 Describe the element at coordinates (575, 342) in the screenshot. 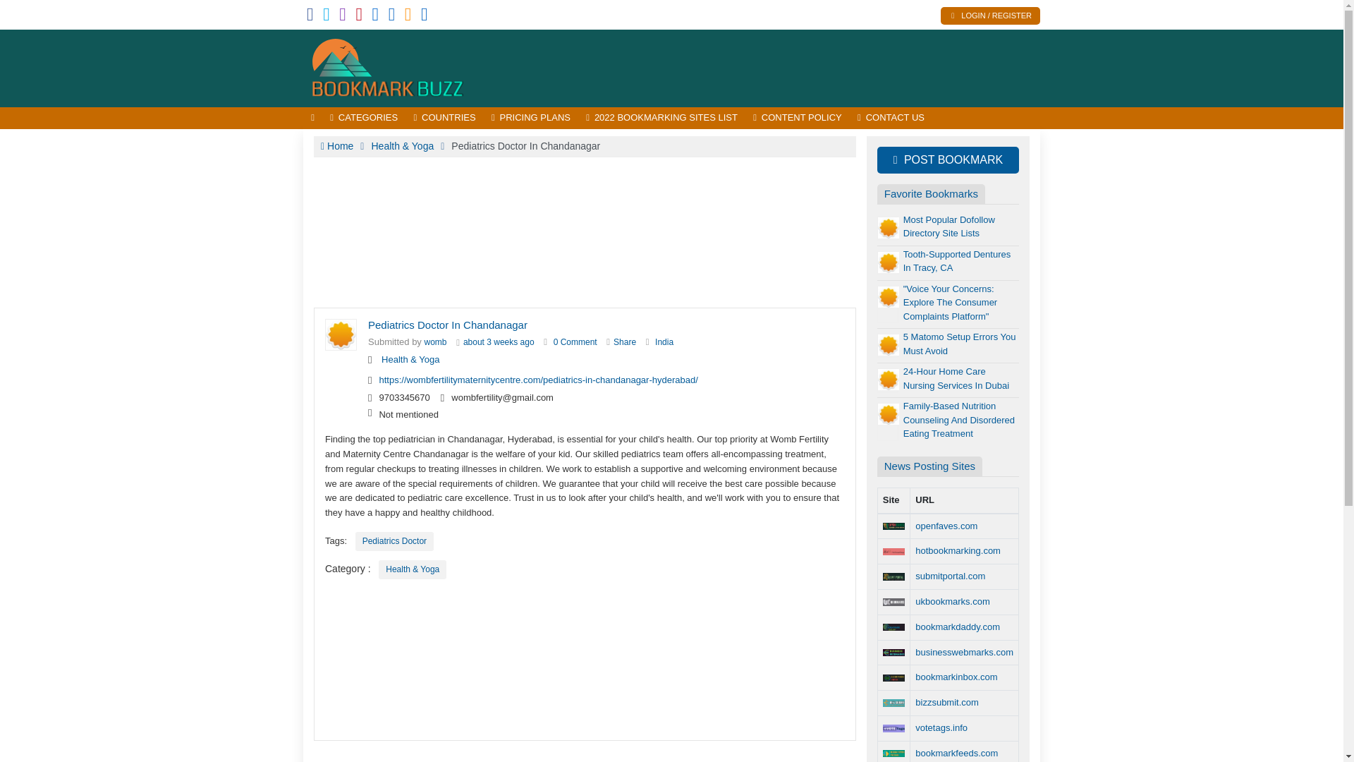

I see `0 Comment` at that location.